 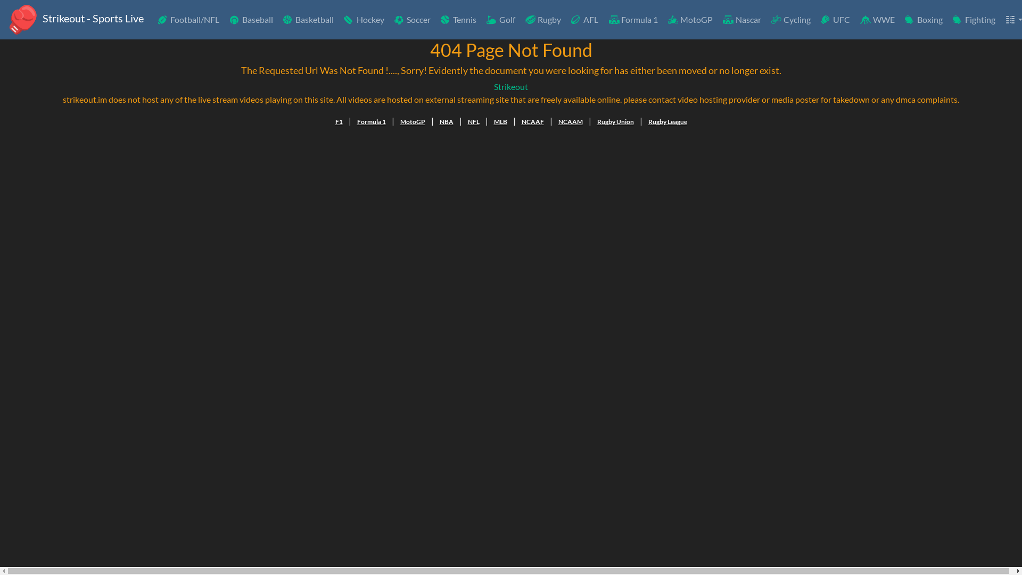 I want to click on Strikeout - Sports Live, so click(x=75, y=20).